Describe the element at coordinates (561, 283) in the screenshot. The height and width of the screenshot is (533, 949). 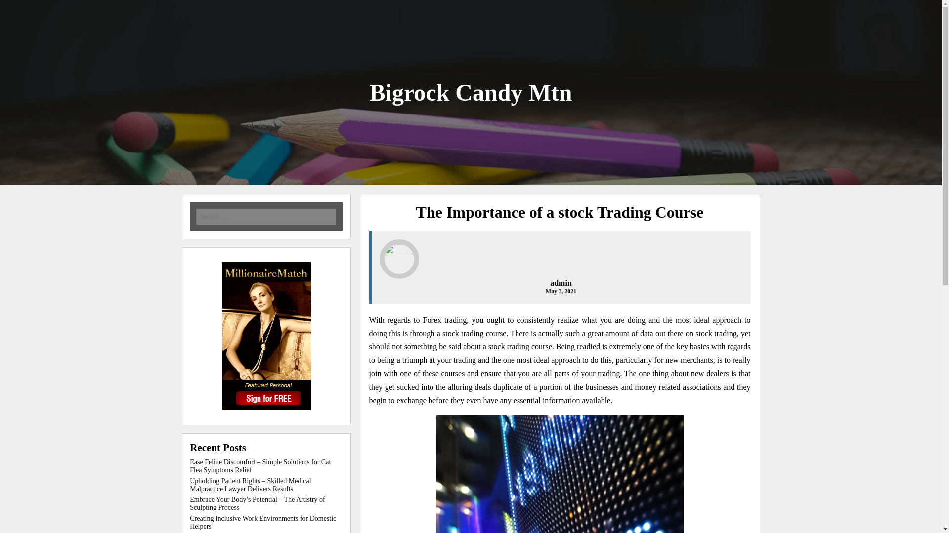
I see `View all posts by admin` at that location.